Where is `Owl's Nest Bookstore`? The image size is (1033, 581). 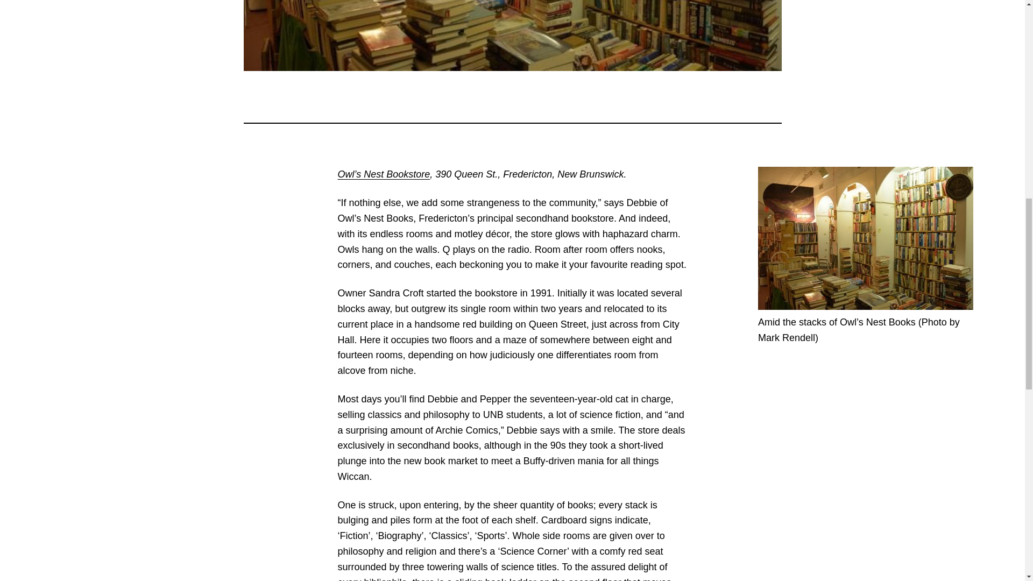
Owl's Nest Bookstore is located at coordinates (384, 174).